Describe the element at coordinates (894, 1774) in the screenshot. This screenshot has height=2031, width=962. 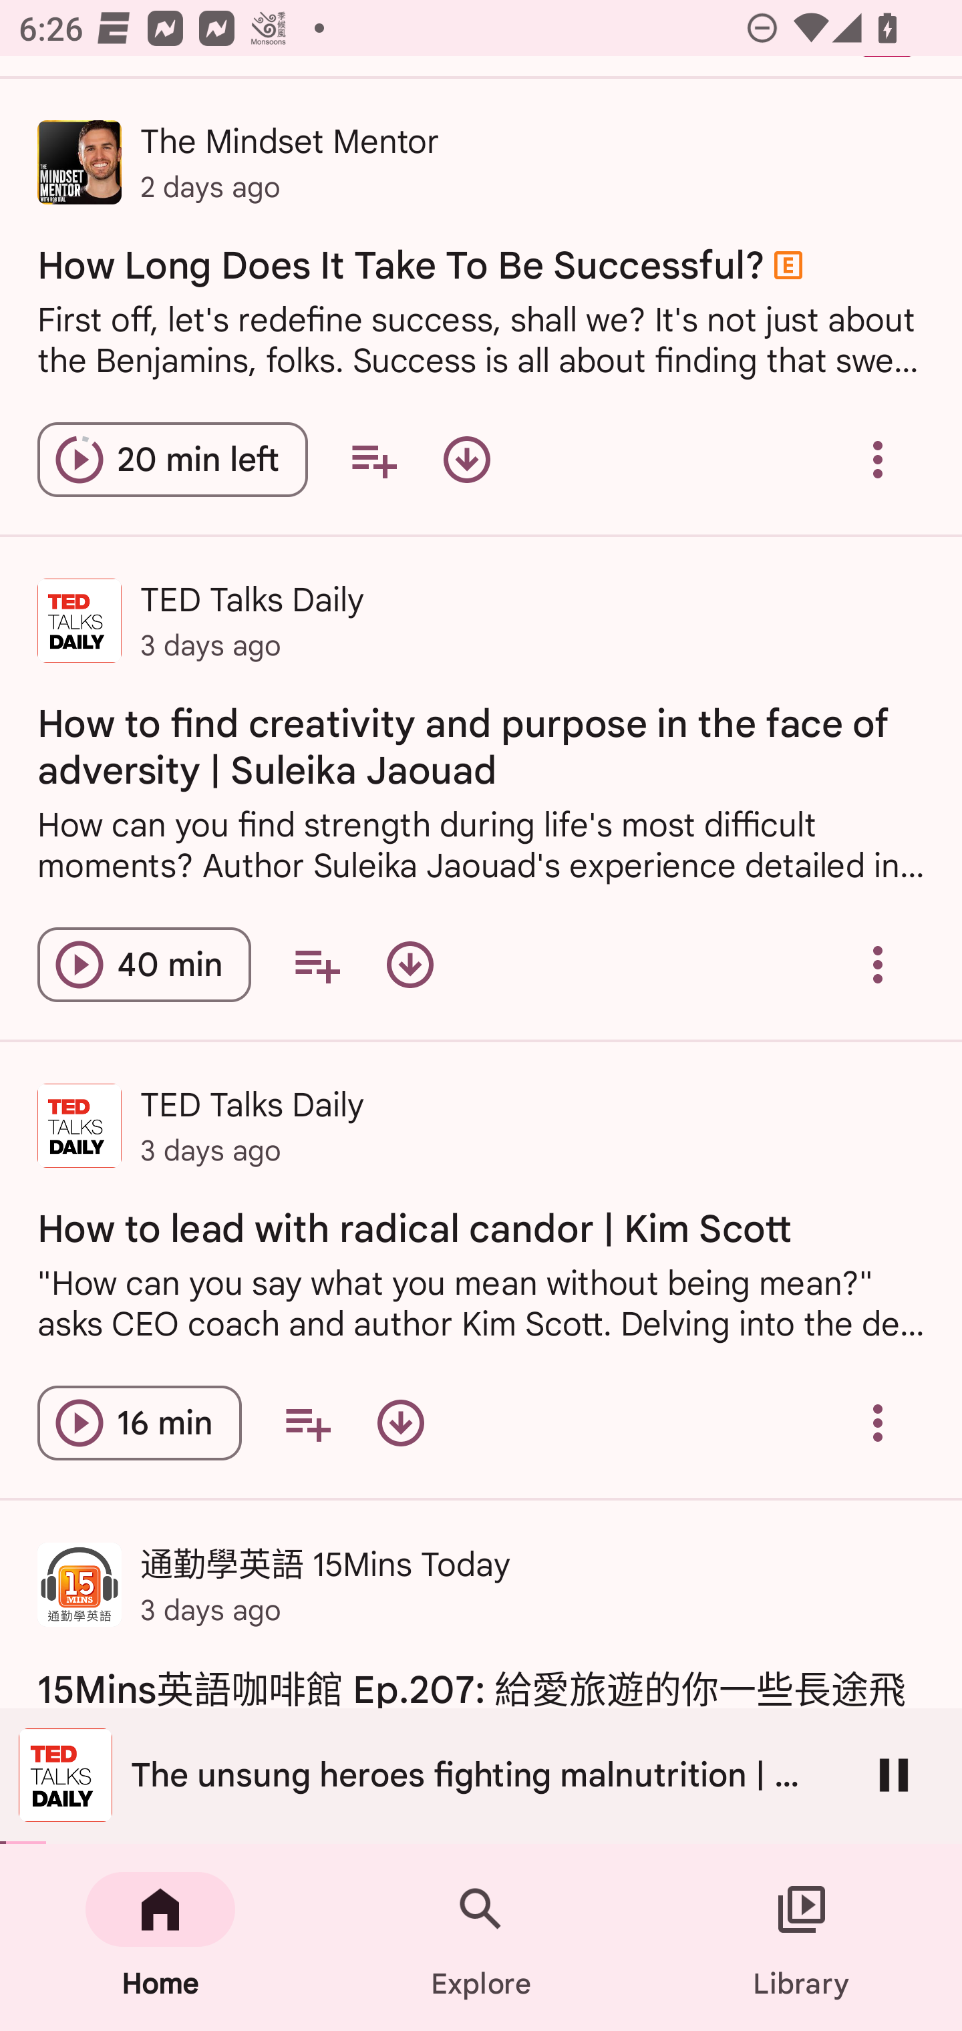
I see `Pause` at that location.